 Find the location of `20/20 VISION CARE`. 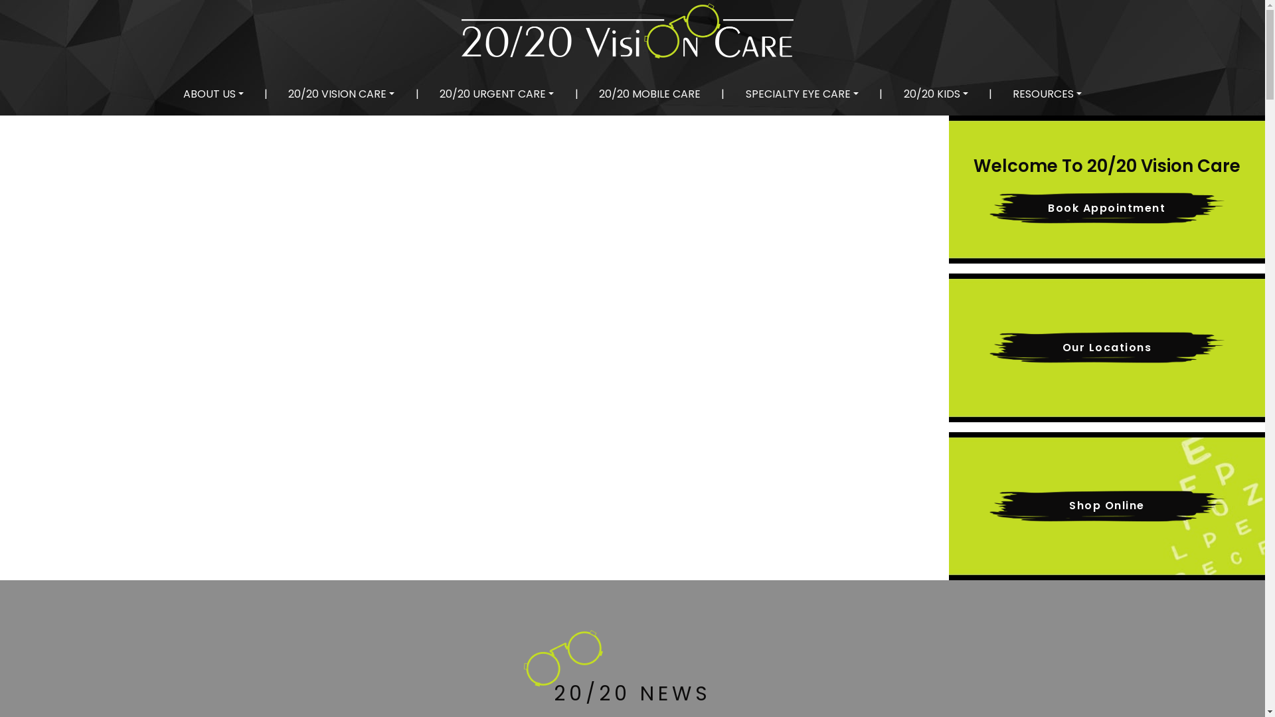

20/20 VISION CARE is located at coordinates (341, 94).